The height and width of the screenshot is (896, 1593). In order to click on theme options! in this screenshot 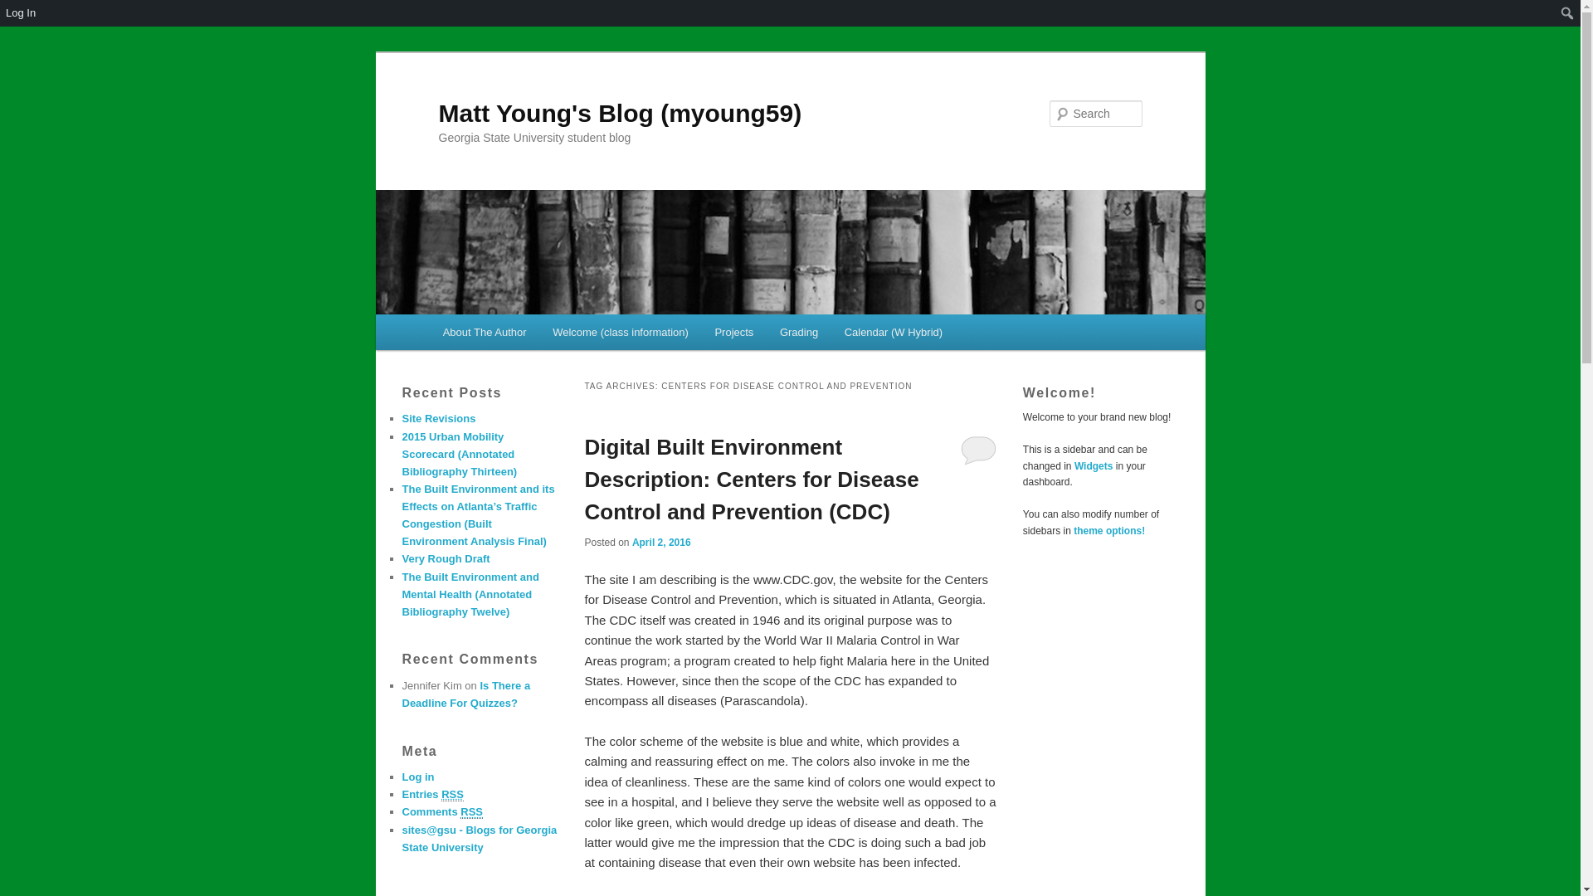, I will do `click(1109, 530)`.